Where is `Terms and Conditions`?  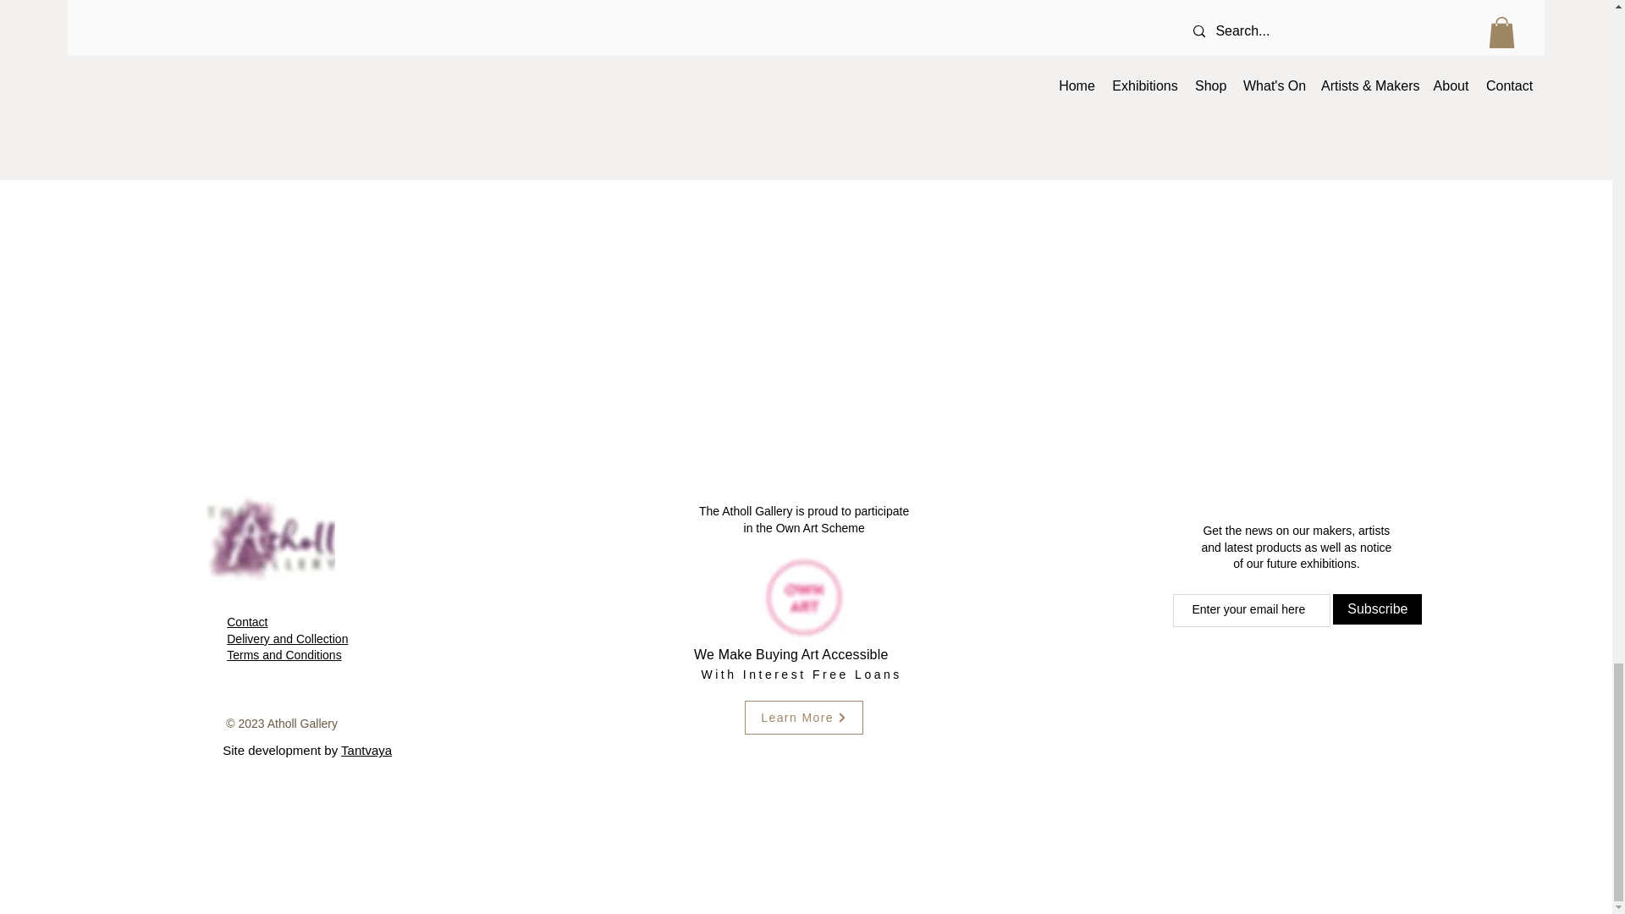 Terms and Conditions is located at coordinates (284, 654).